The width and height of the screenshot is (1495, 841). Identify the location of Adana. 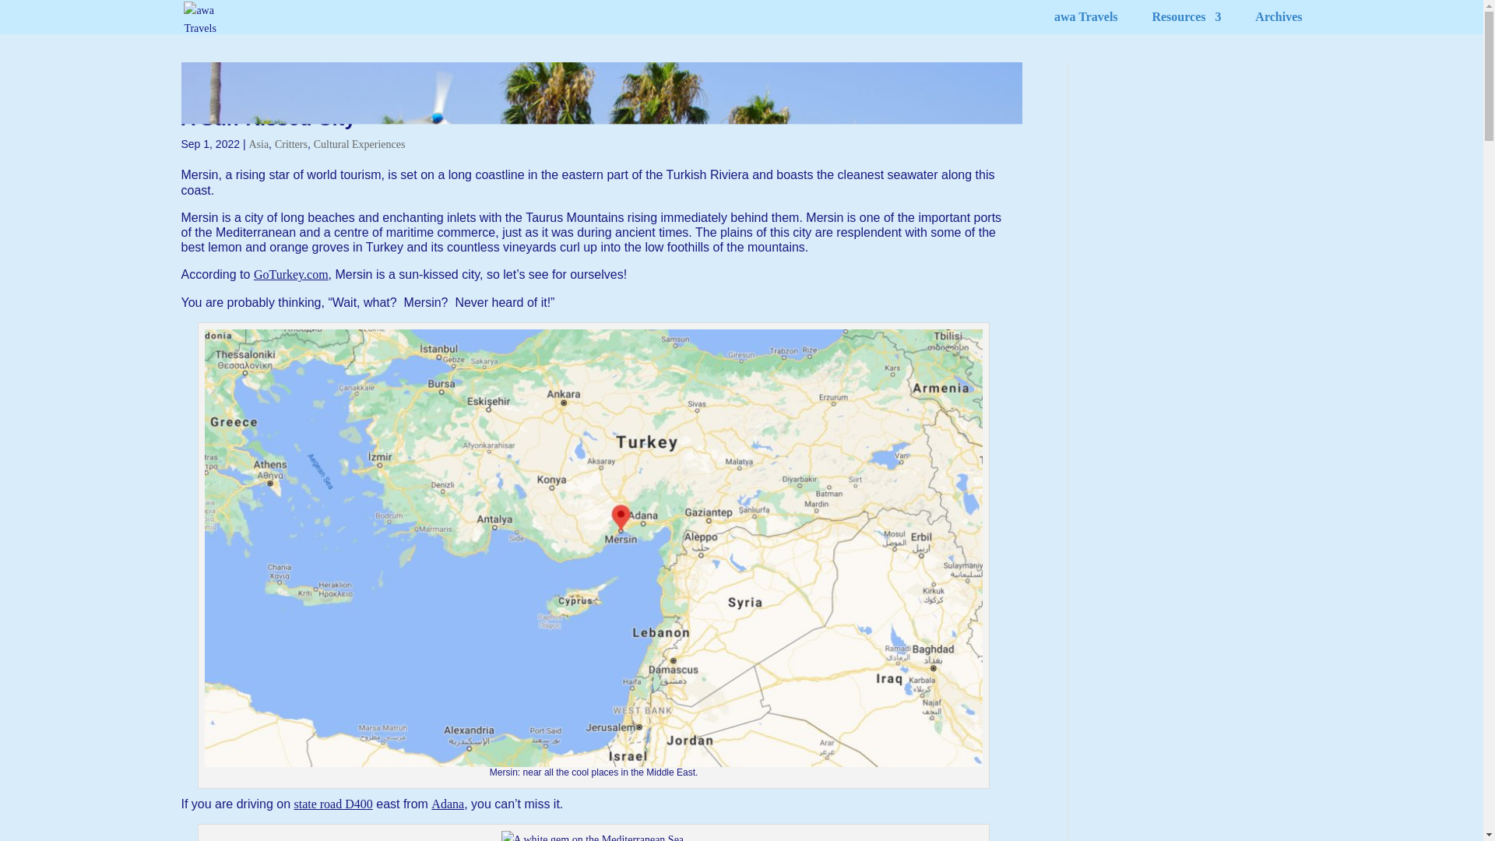
(447, 804).